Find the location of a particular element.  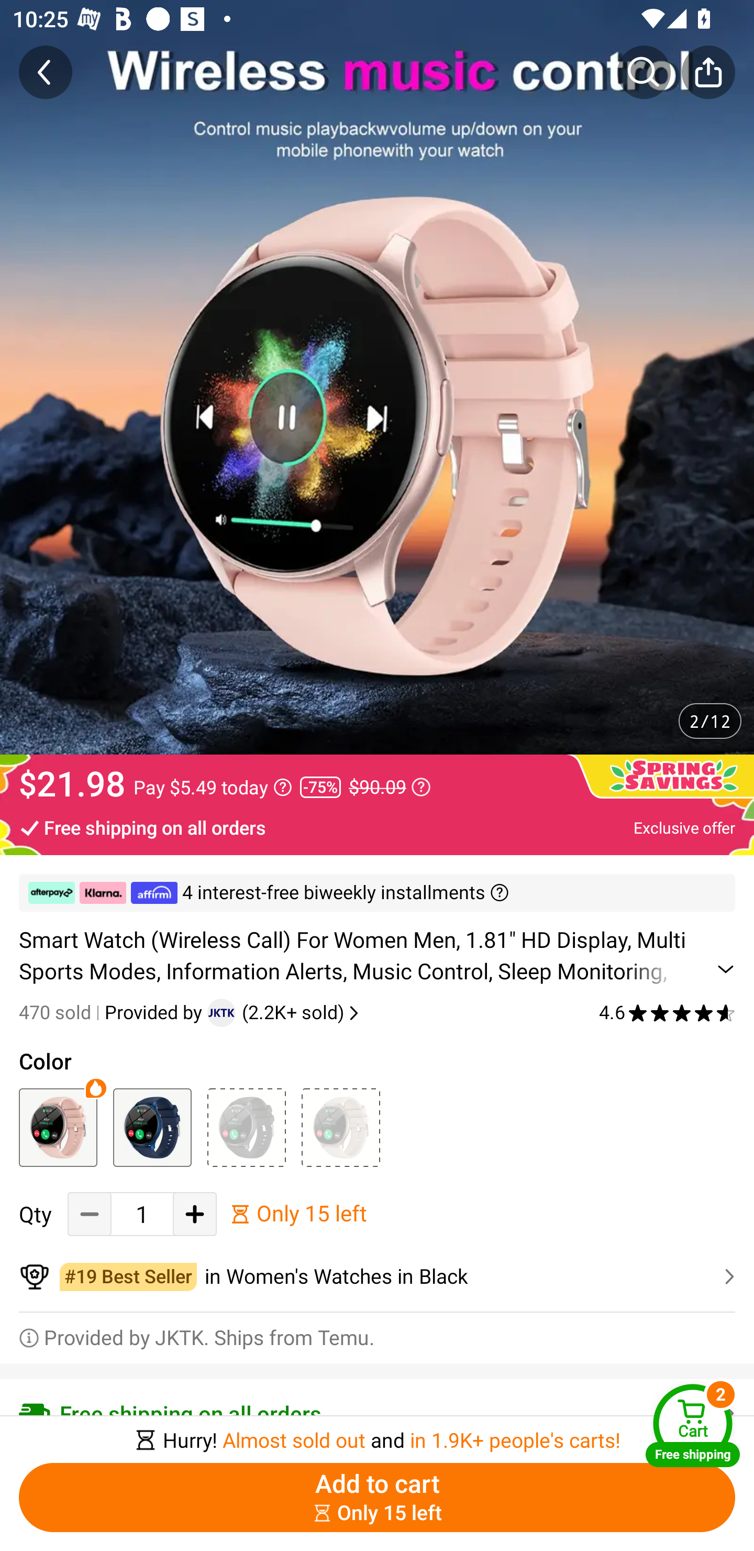

Share is located at coordinates (708, 72).